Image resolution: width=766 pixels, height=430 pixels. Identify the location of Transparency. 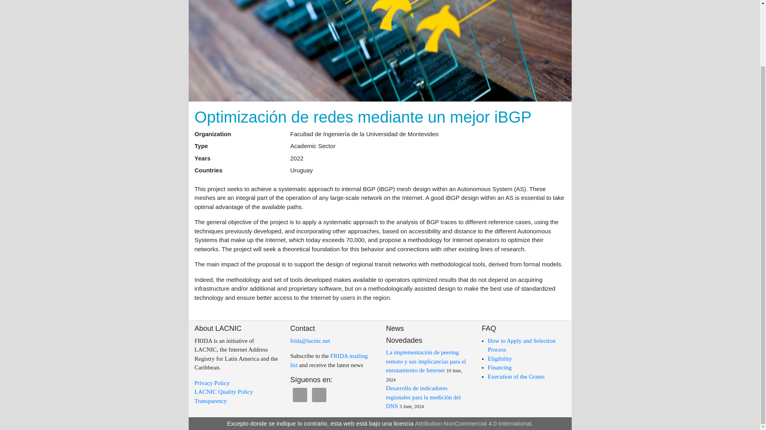
(211, 401).